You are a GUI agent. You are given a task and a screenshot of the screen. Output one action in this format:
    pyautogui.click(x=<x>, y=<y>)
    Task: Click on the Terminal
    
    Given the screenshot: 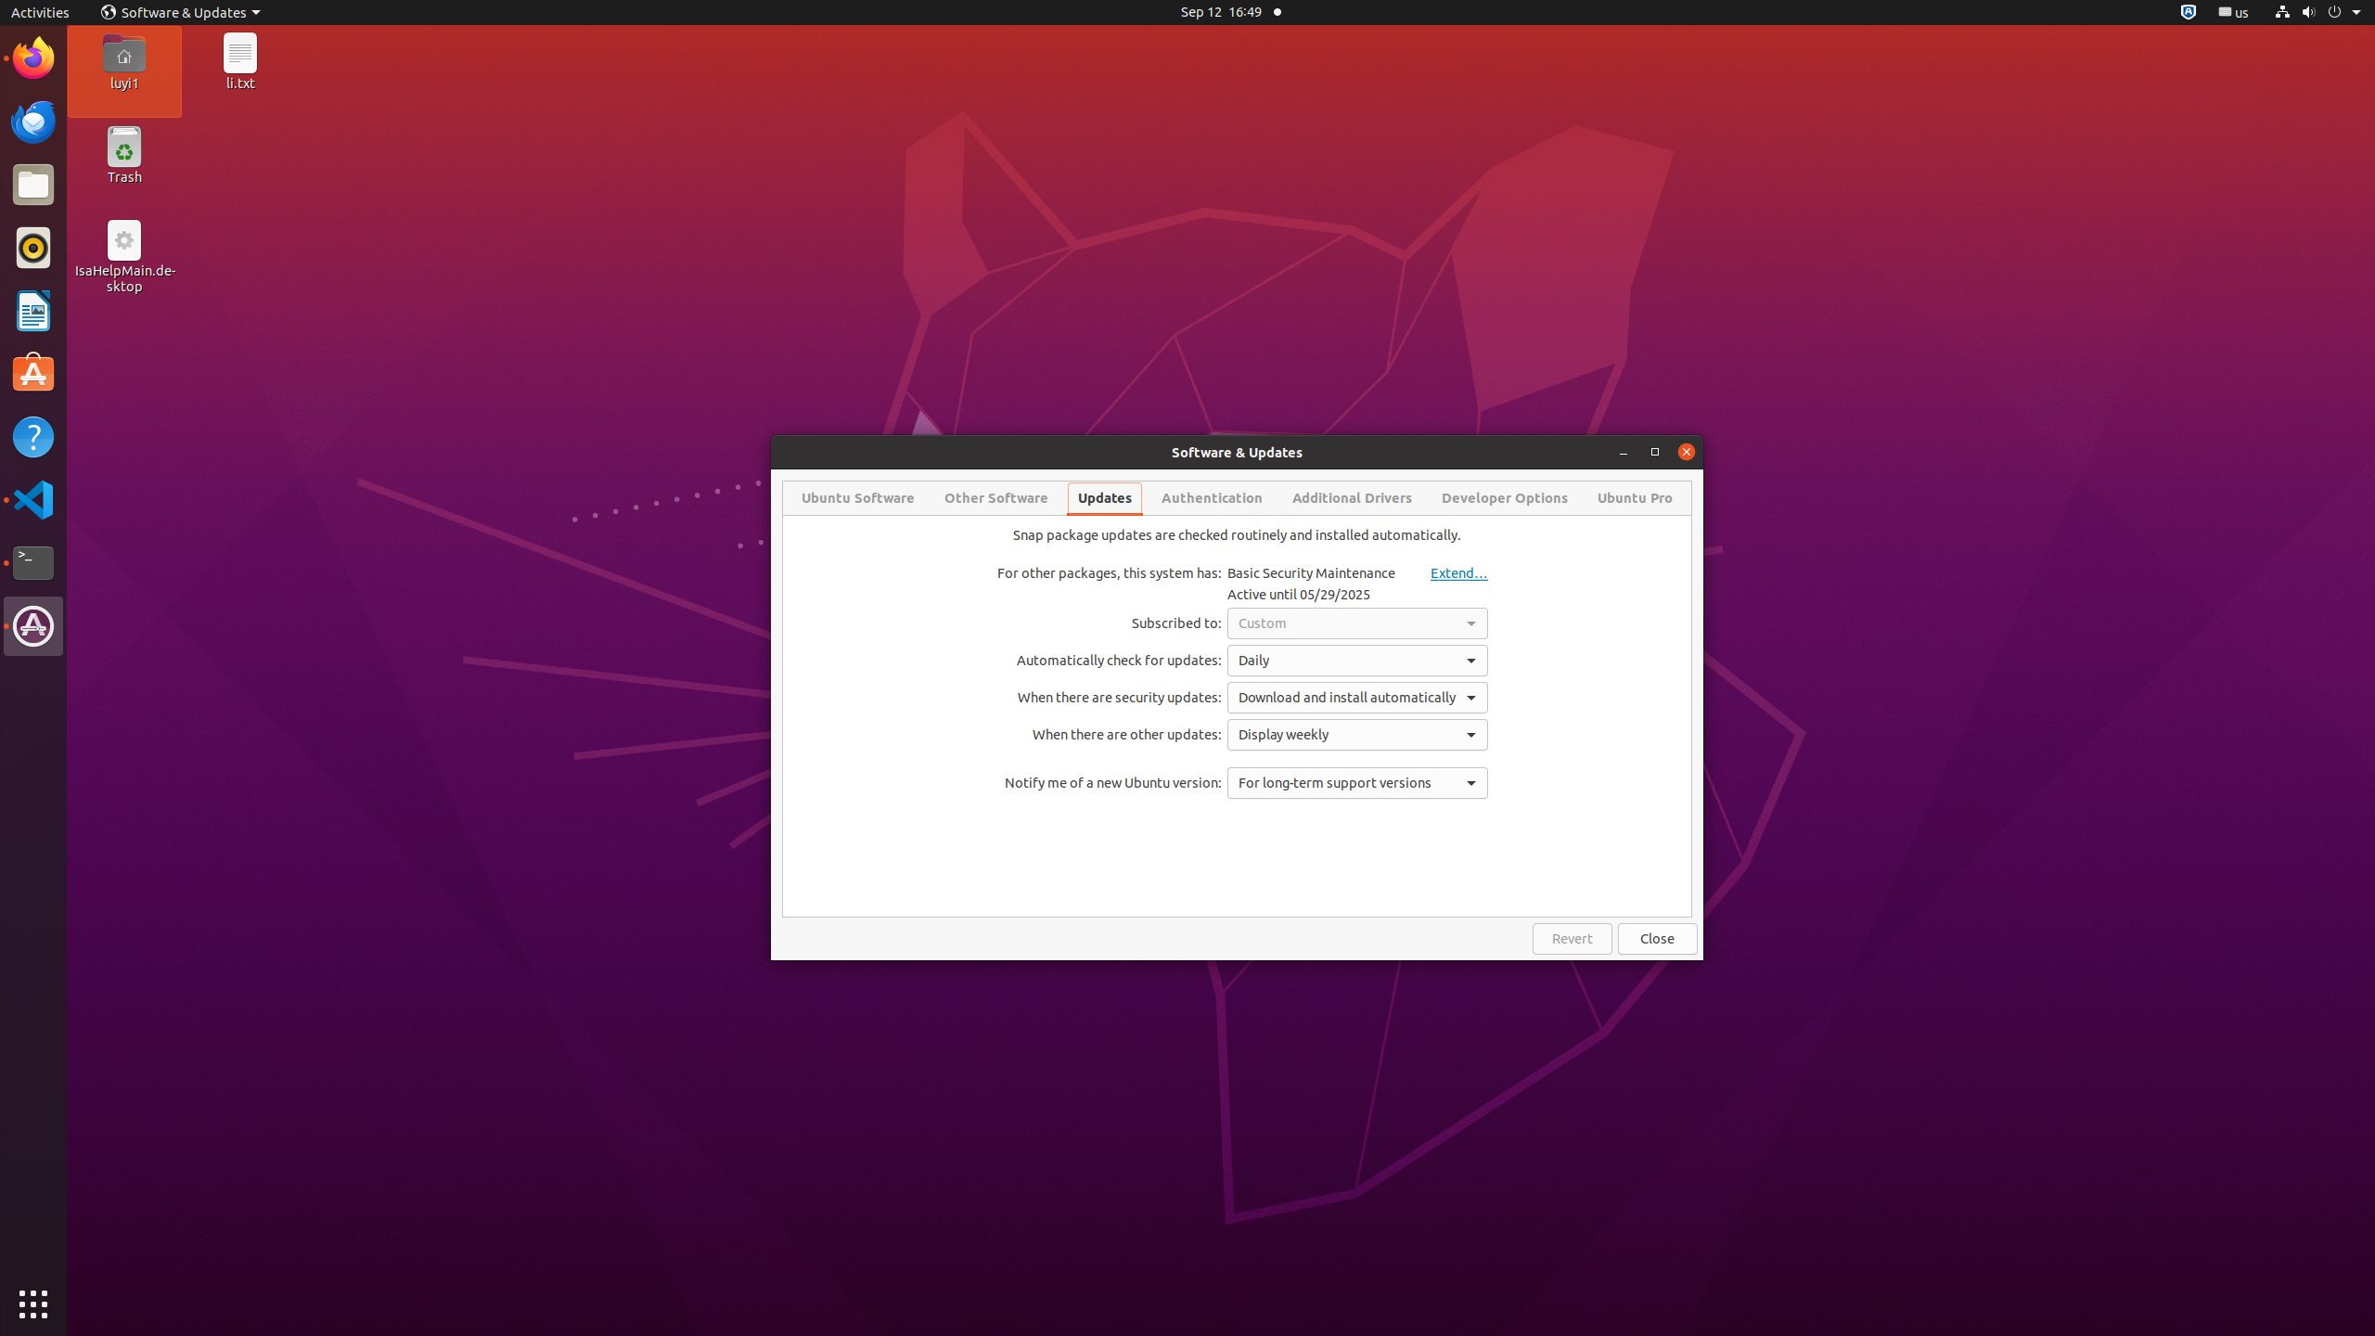 What is the action you would take?
    pyautogui.click(x=33, y=563)
    